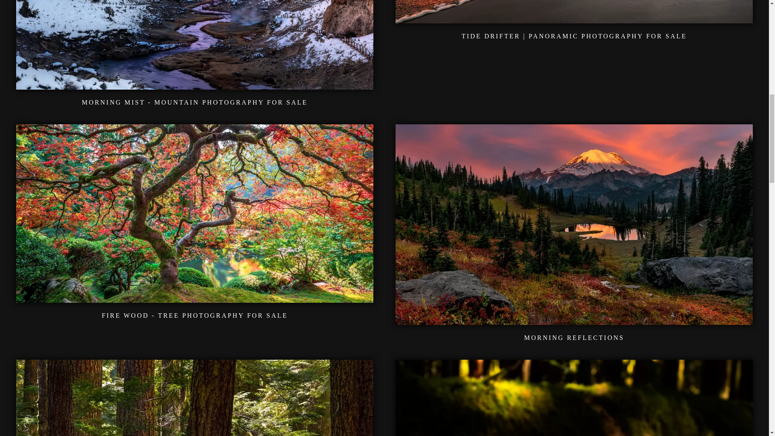 The height and width of the screenshot is (436, 775). Describe the element at coordinates (574, 337) in the screenshot. I see `Morning Reflections ` at that location.